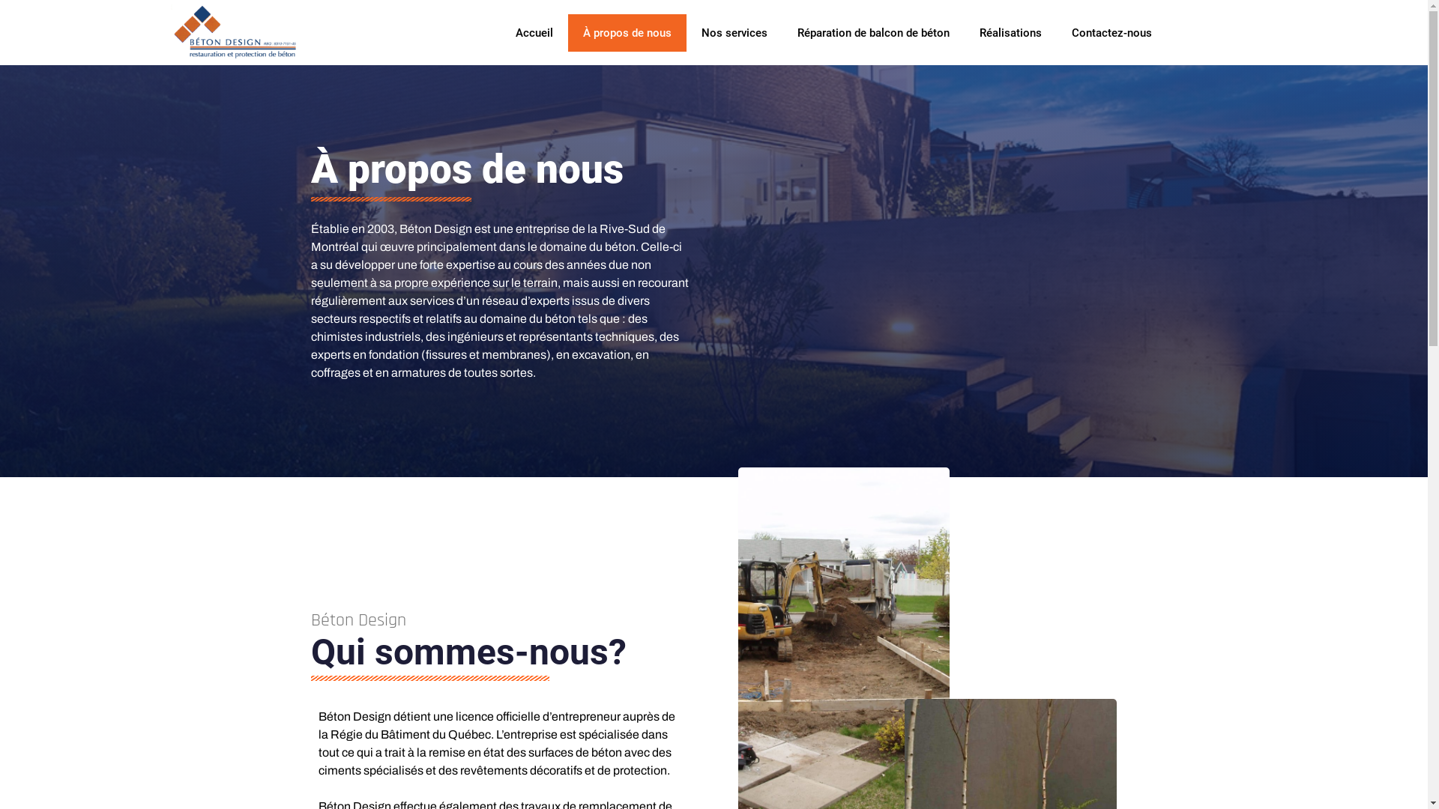 This screenshot has width=1439, height=809. I want to click on Accueil, so click(534, 33).